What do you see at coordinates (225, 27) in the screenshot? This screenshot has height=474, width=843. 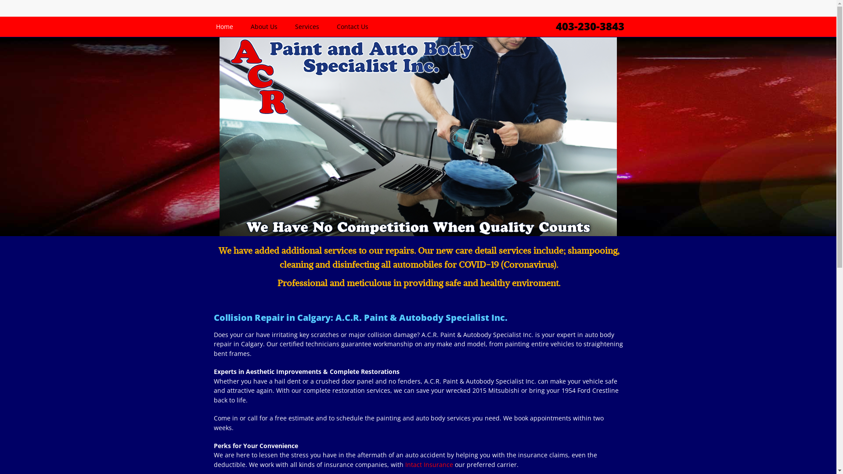 I see `Home` at bounding box center [225, 27].